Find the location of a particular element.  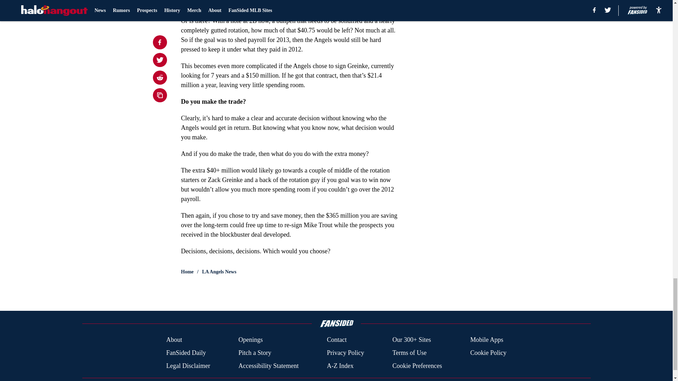

Terms of Use is located at coordinates (409, 353).